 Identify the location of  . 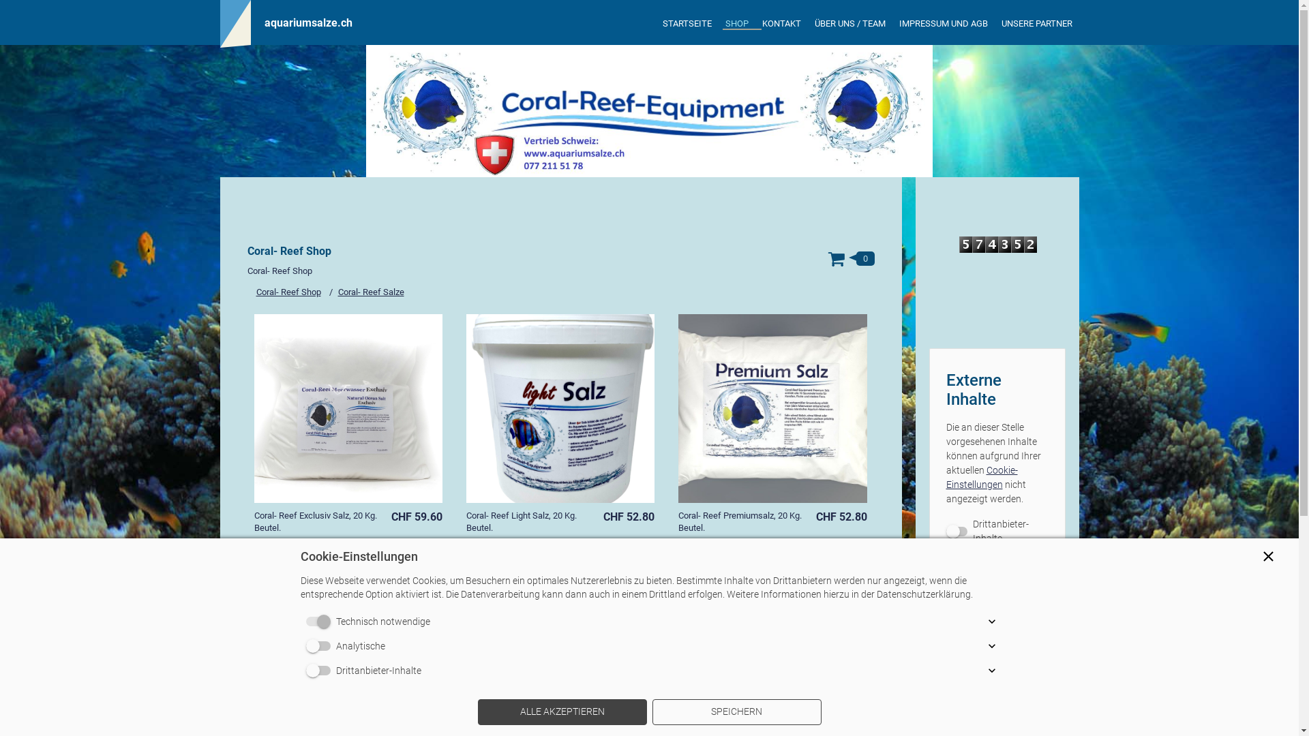
(649, 111).